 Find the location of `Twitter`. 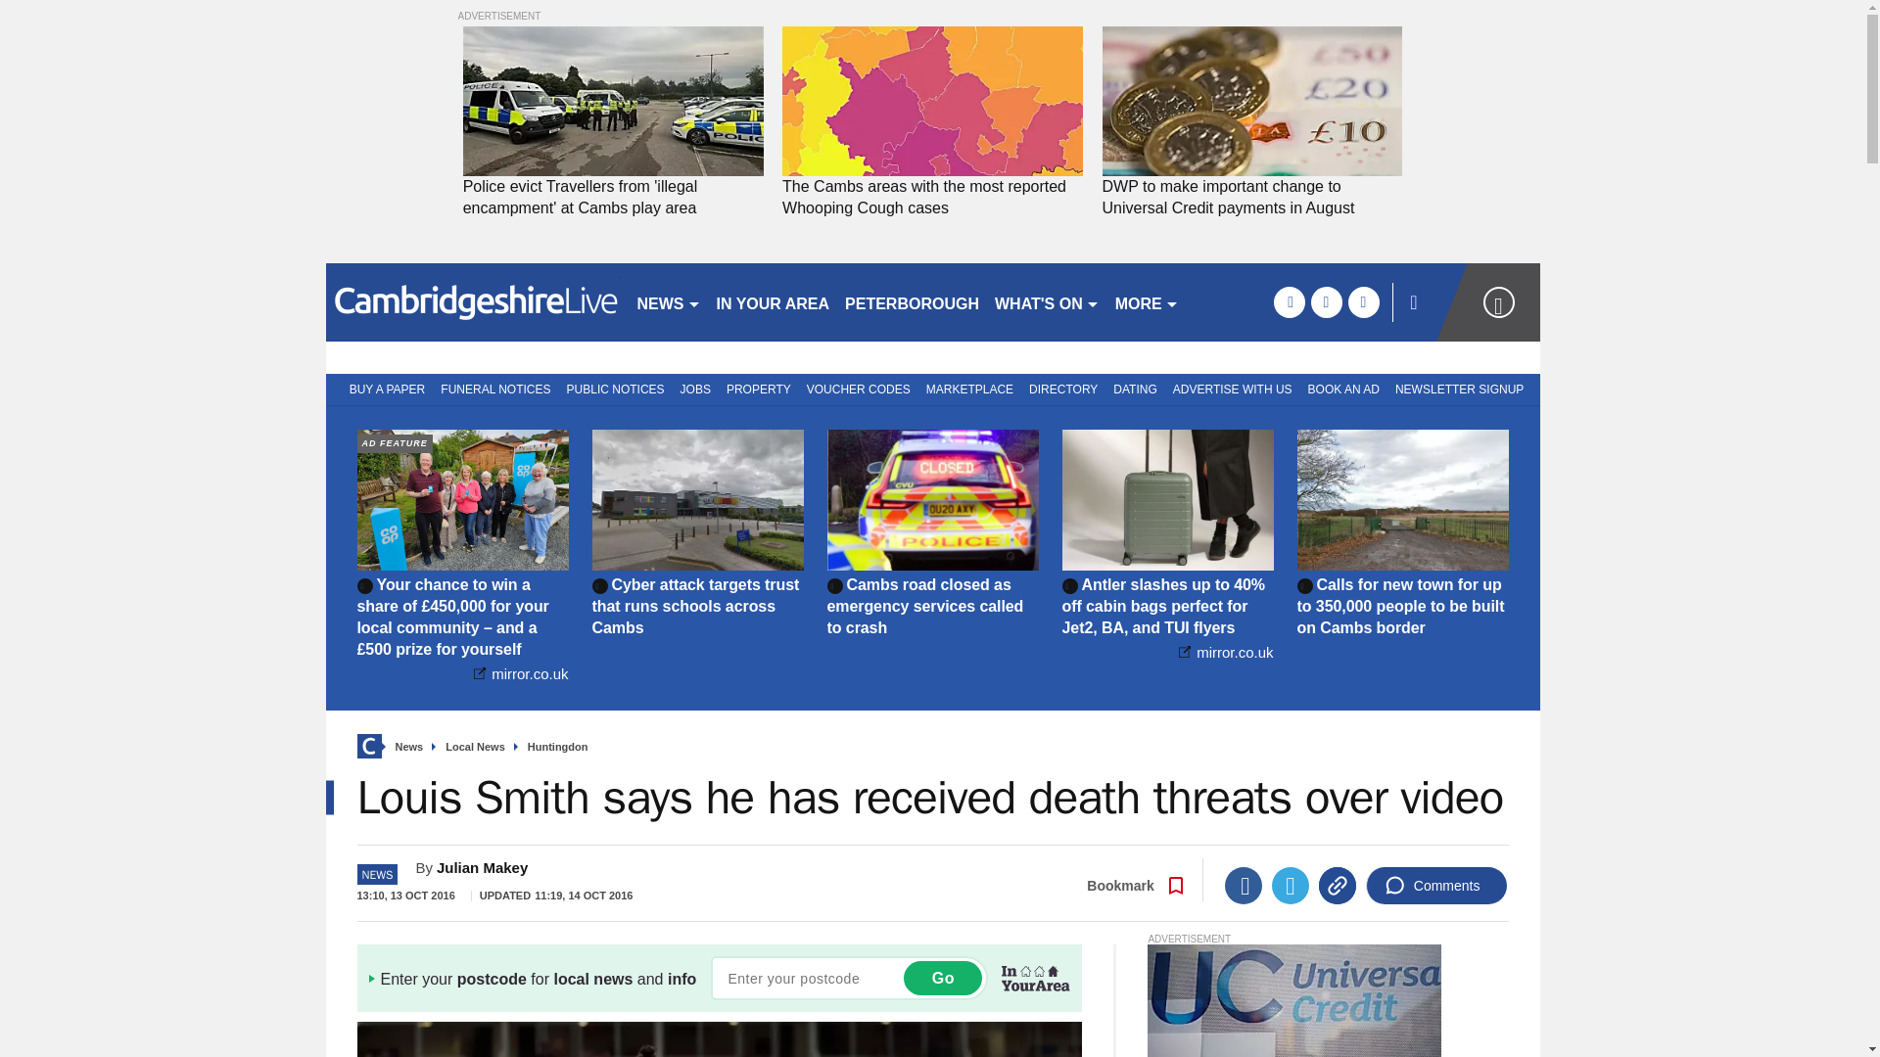

Twitter is located at coordinates (1291, 885).